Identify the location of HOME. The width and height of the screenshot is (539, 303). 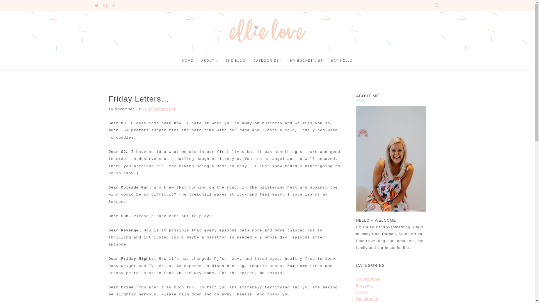
(188, 61).